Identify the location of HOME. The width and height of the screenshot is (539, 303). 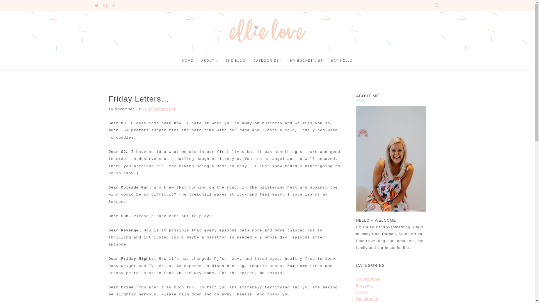
(188, 61).